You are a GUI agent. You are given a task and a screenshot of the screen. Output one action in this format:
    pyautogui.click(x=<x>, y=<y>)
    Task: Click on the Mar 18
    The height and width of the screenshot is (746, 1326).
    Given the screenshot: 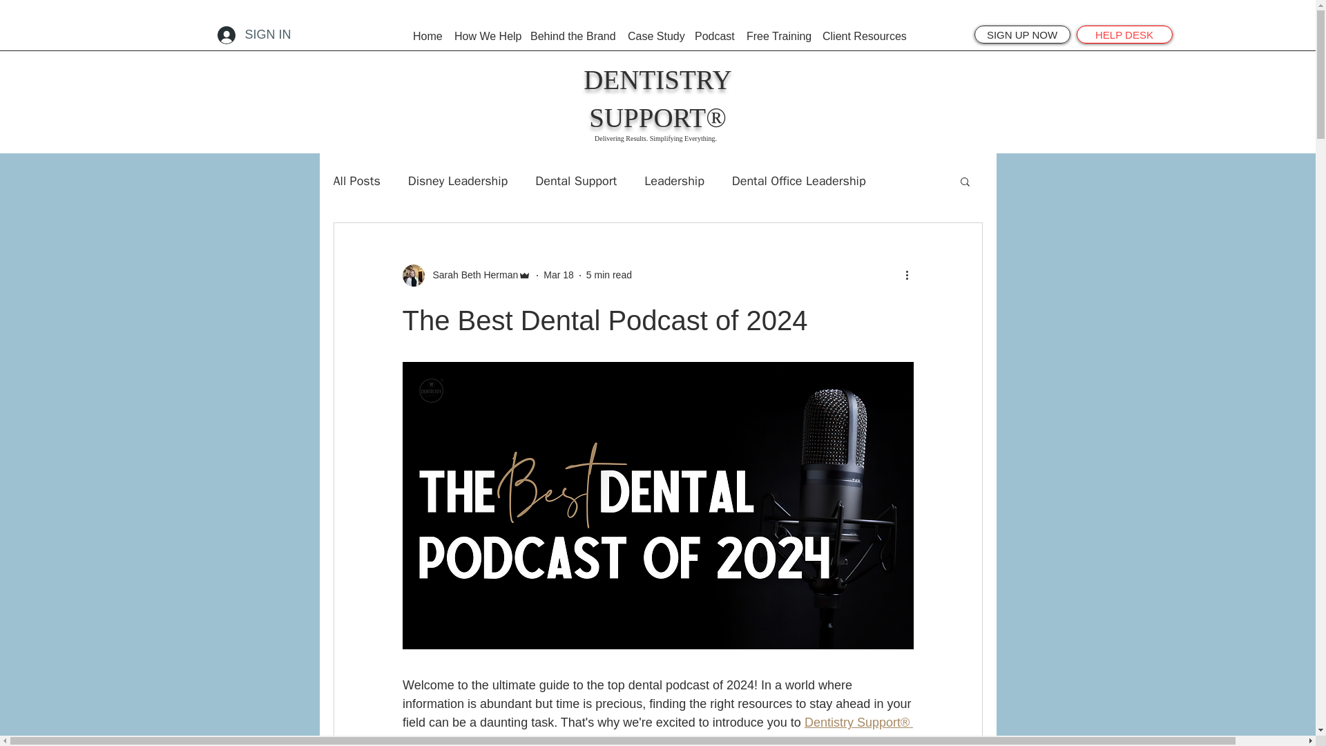 What is the action you would take?
    pyautogui.click(x=559, y=275)
    